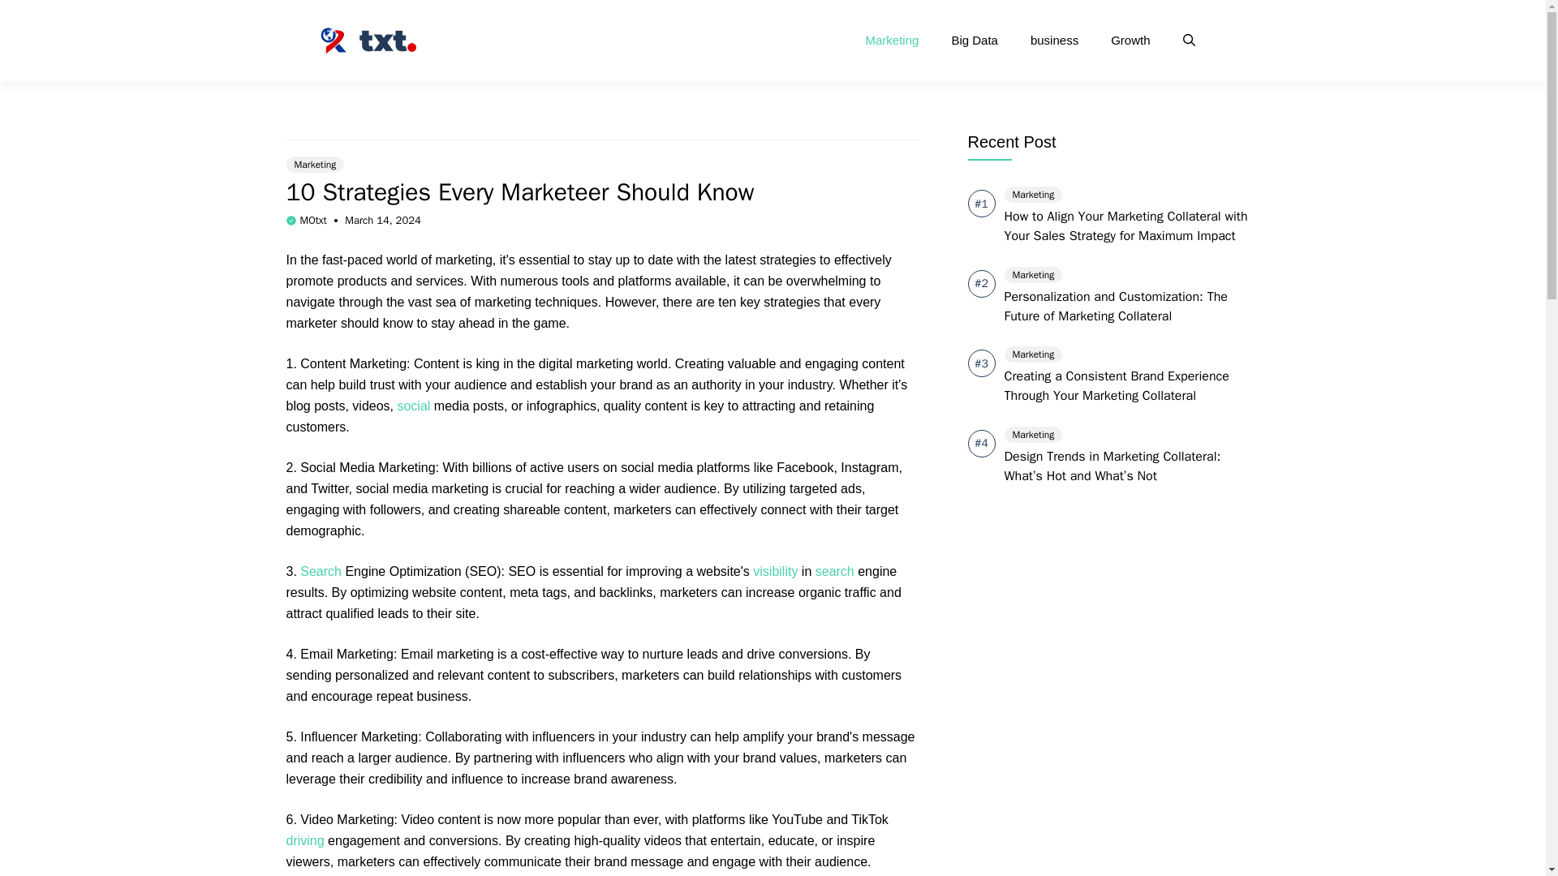  Describe the element at coordinates (321, 571) in the screenshot. I see `Search` at that location.